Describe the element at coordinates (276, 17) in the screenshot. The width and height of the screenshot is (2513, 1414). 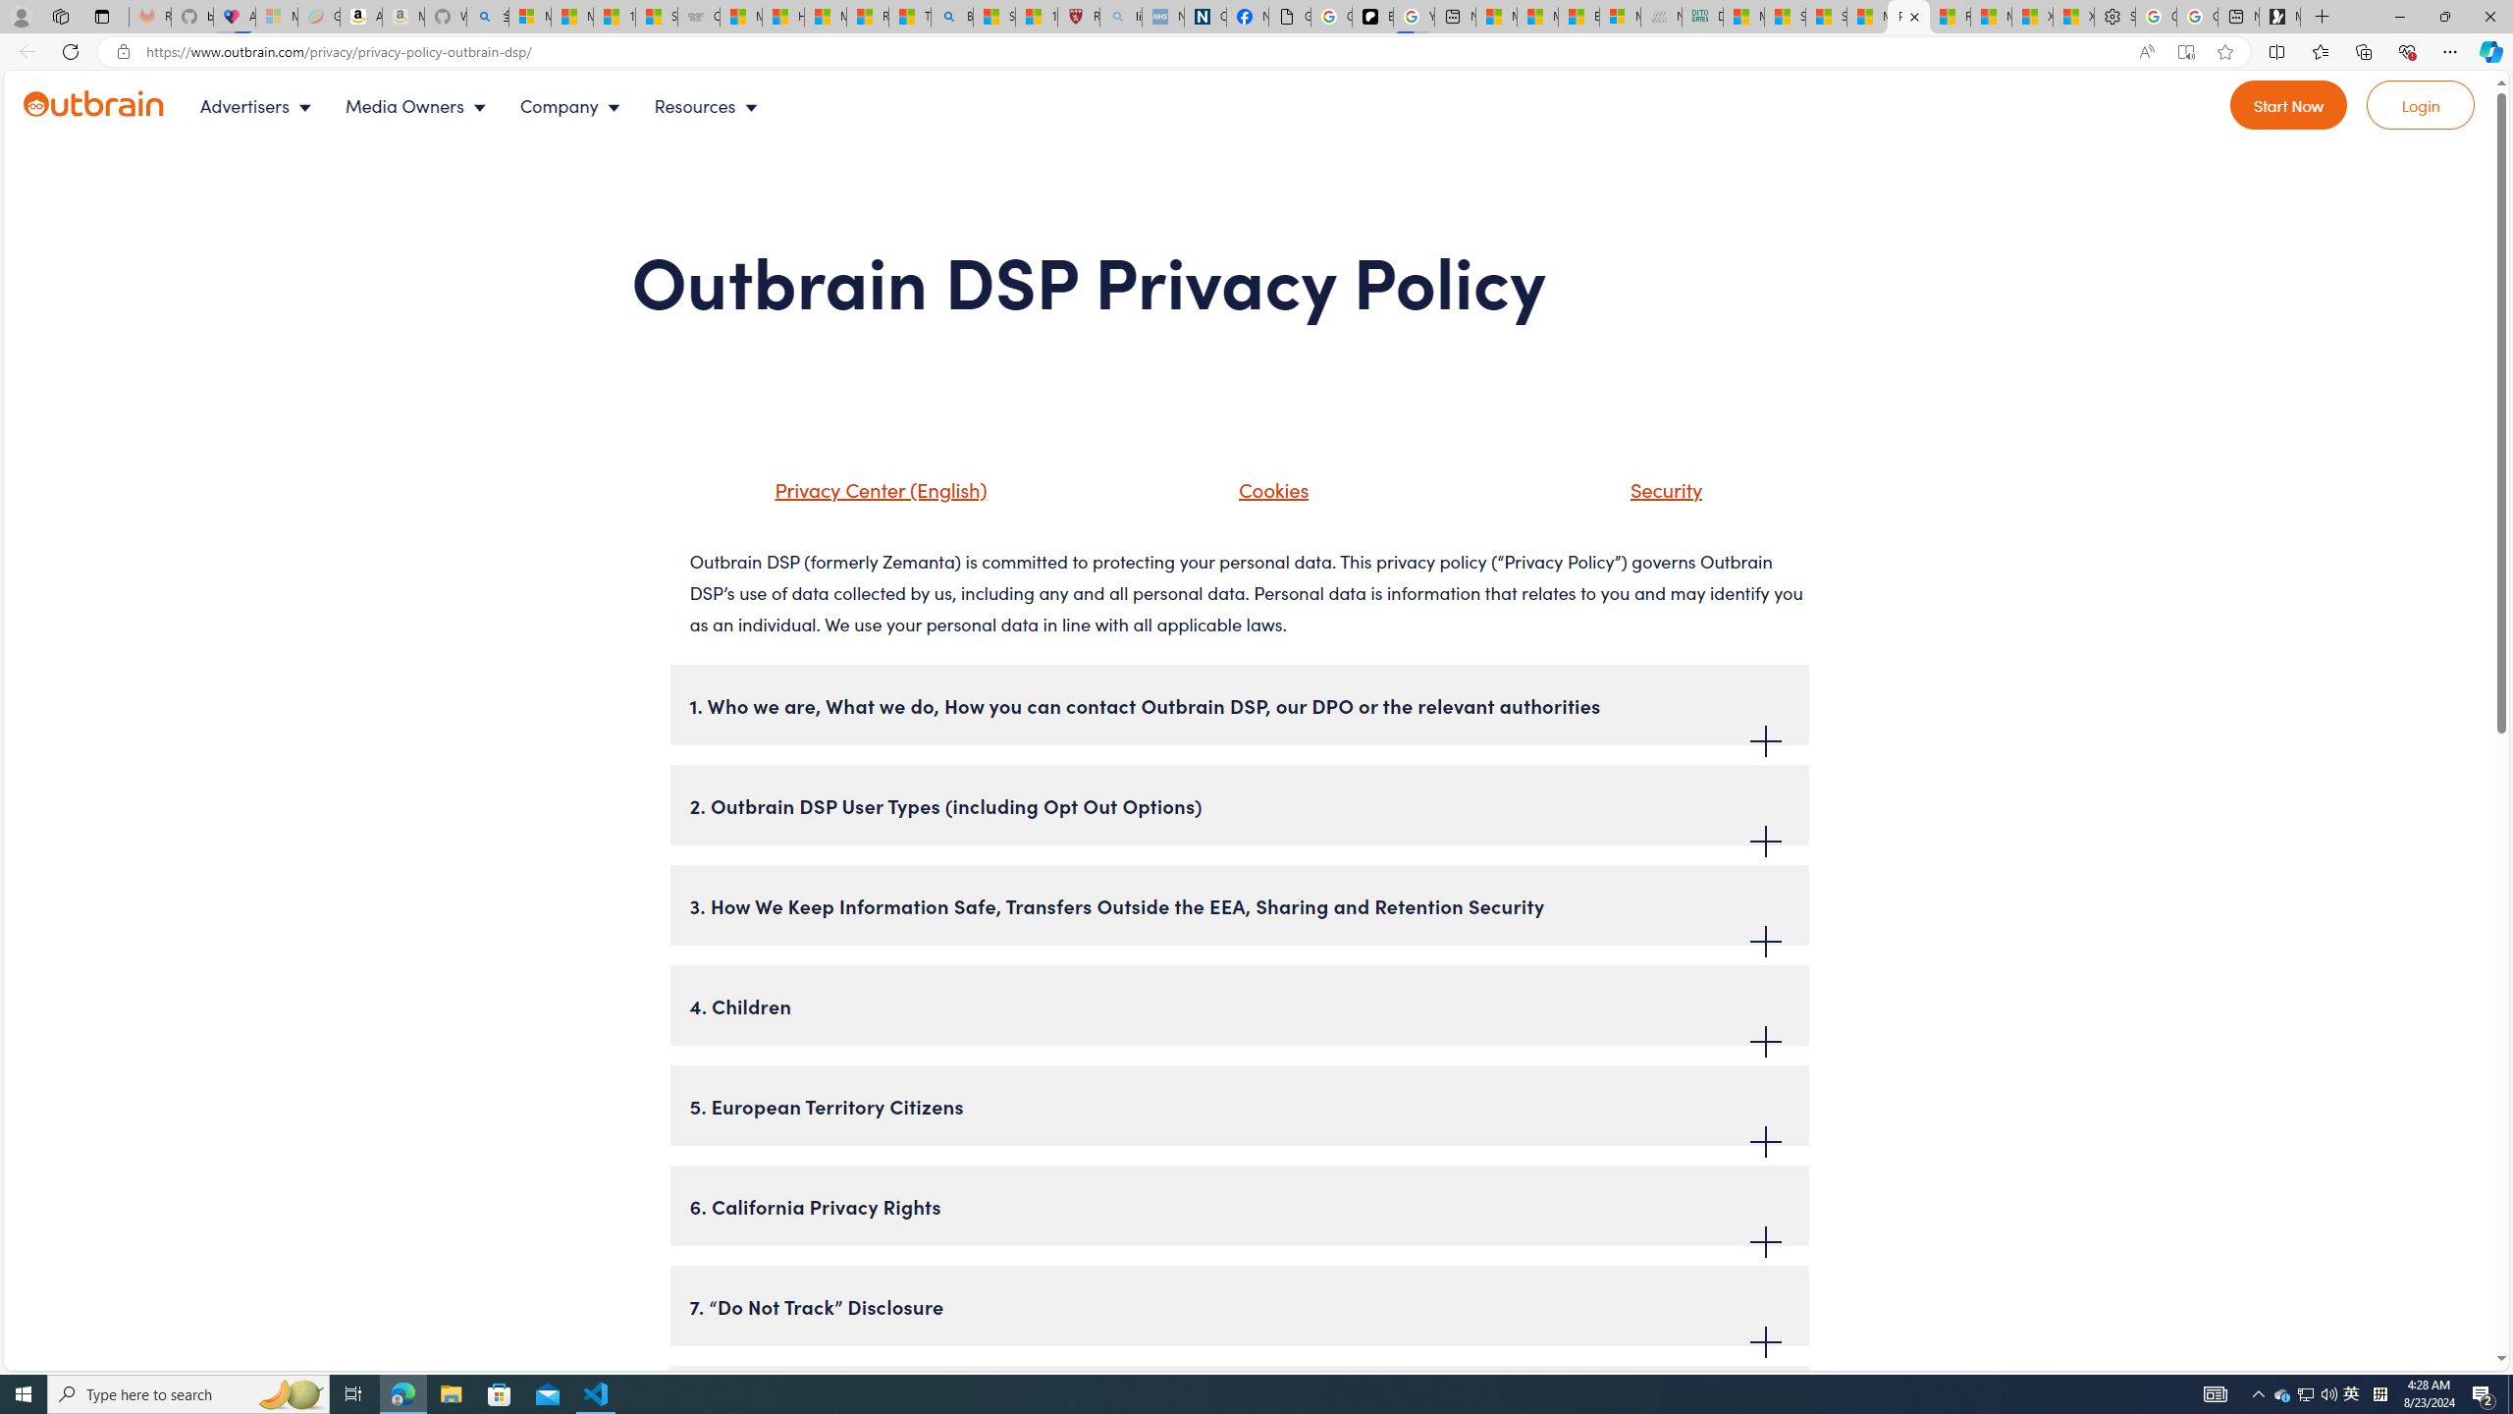
I see `Microsoft-Report a Concern to Bing - Sleeping` at that location.